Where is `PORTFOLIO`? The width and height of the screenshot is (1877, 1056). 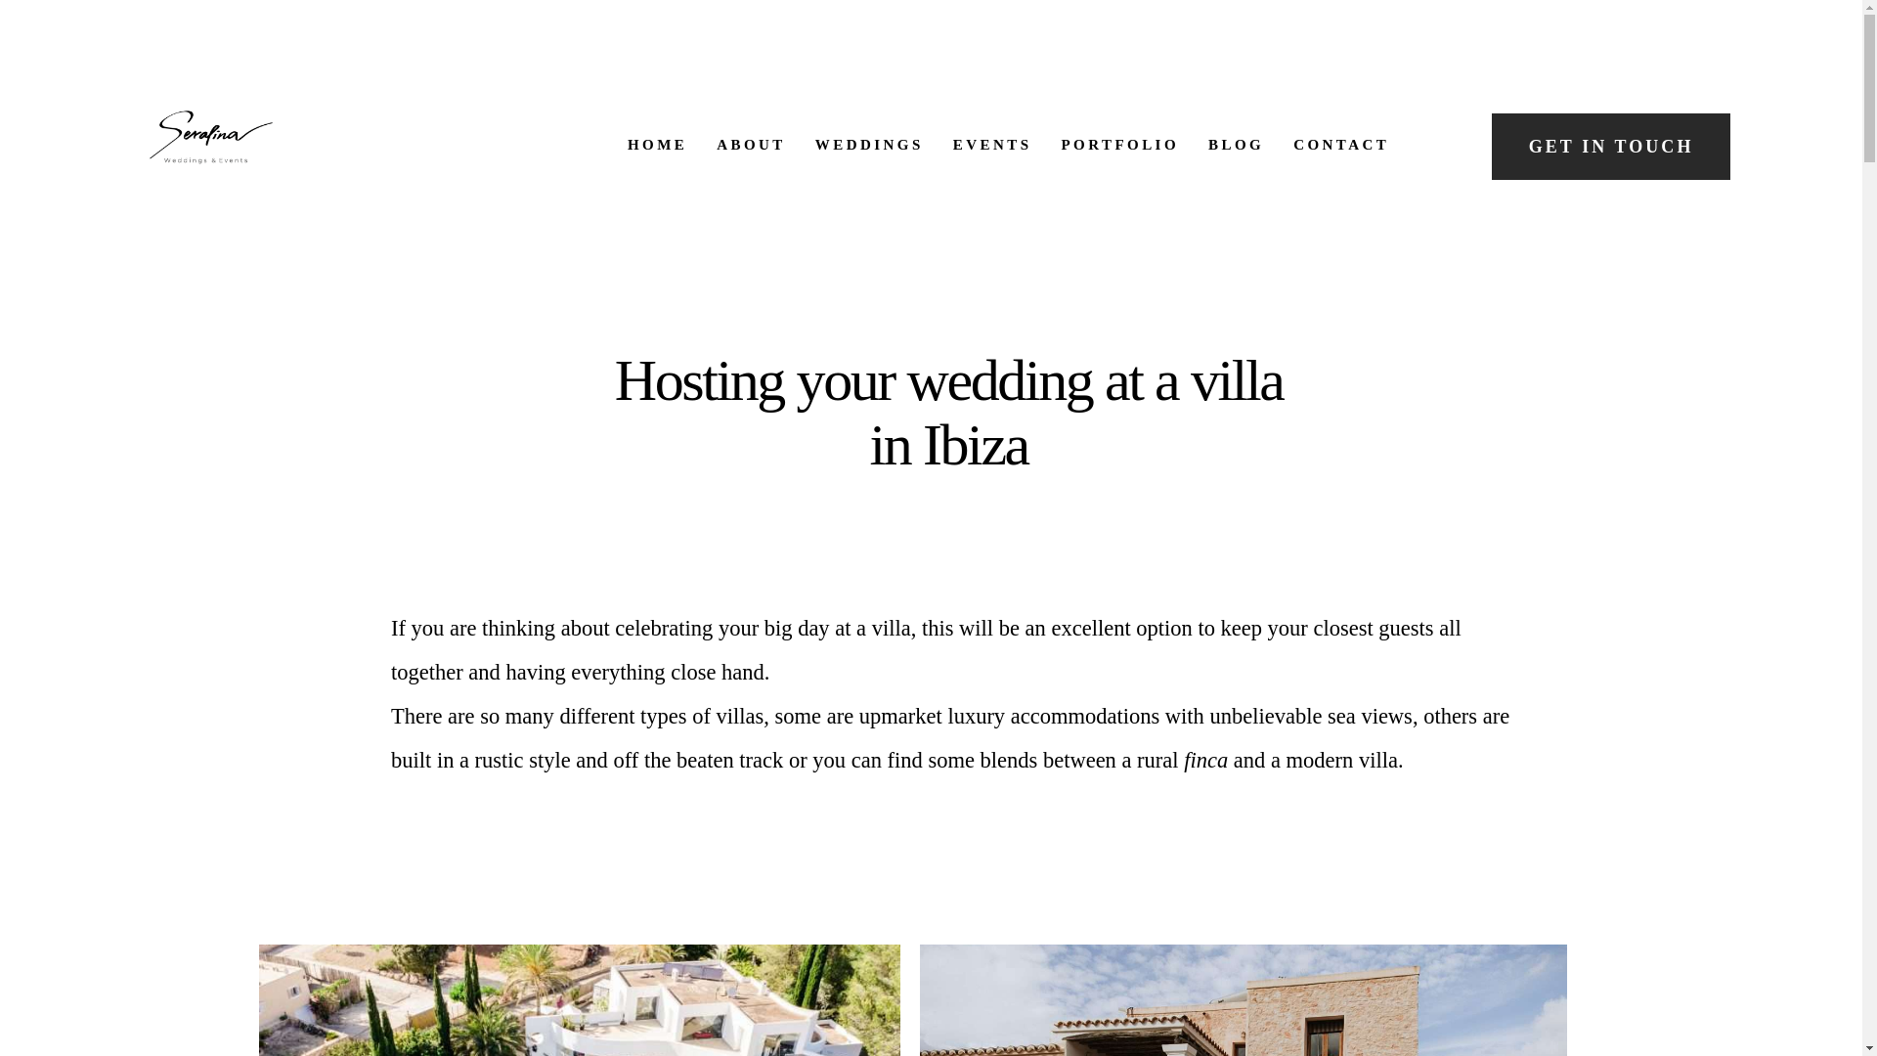
PORTFOLIO is located at coordinates (1118, 143).